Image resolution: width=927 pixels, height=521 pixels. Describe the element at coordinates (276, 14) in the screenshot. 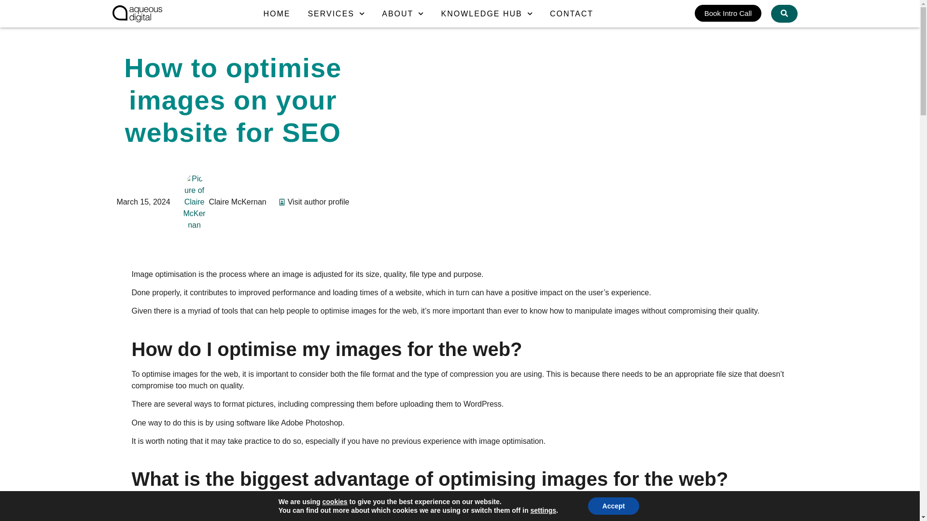

I see `HOME` at that location.